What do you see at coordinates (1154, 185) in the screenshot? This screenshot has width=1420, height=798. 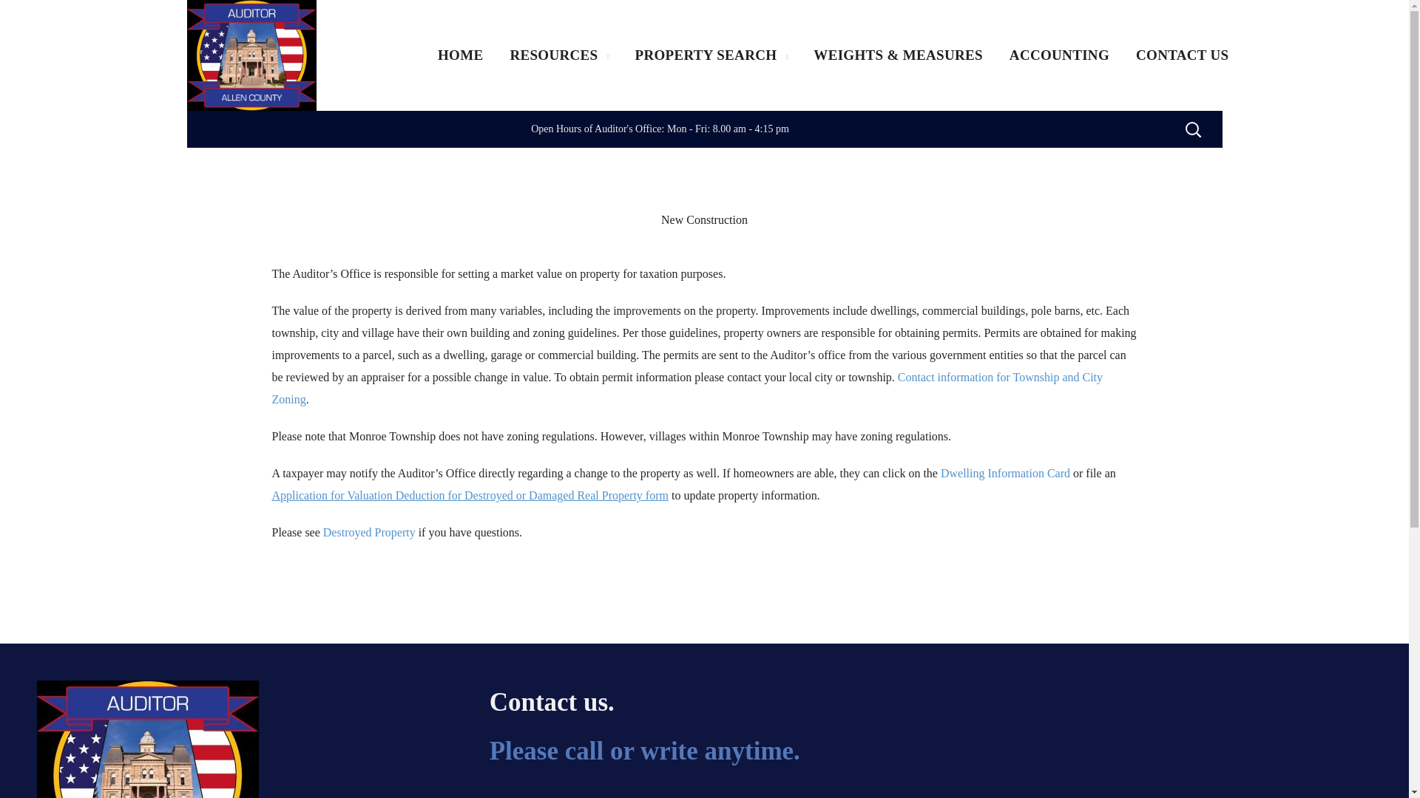 I see `Search` at bounding box center [1154, 185].